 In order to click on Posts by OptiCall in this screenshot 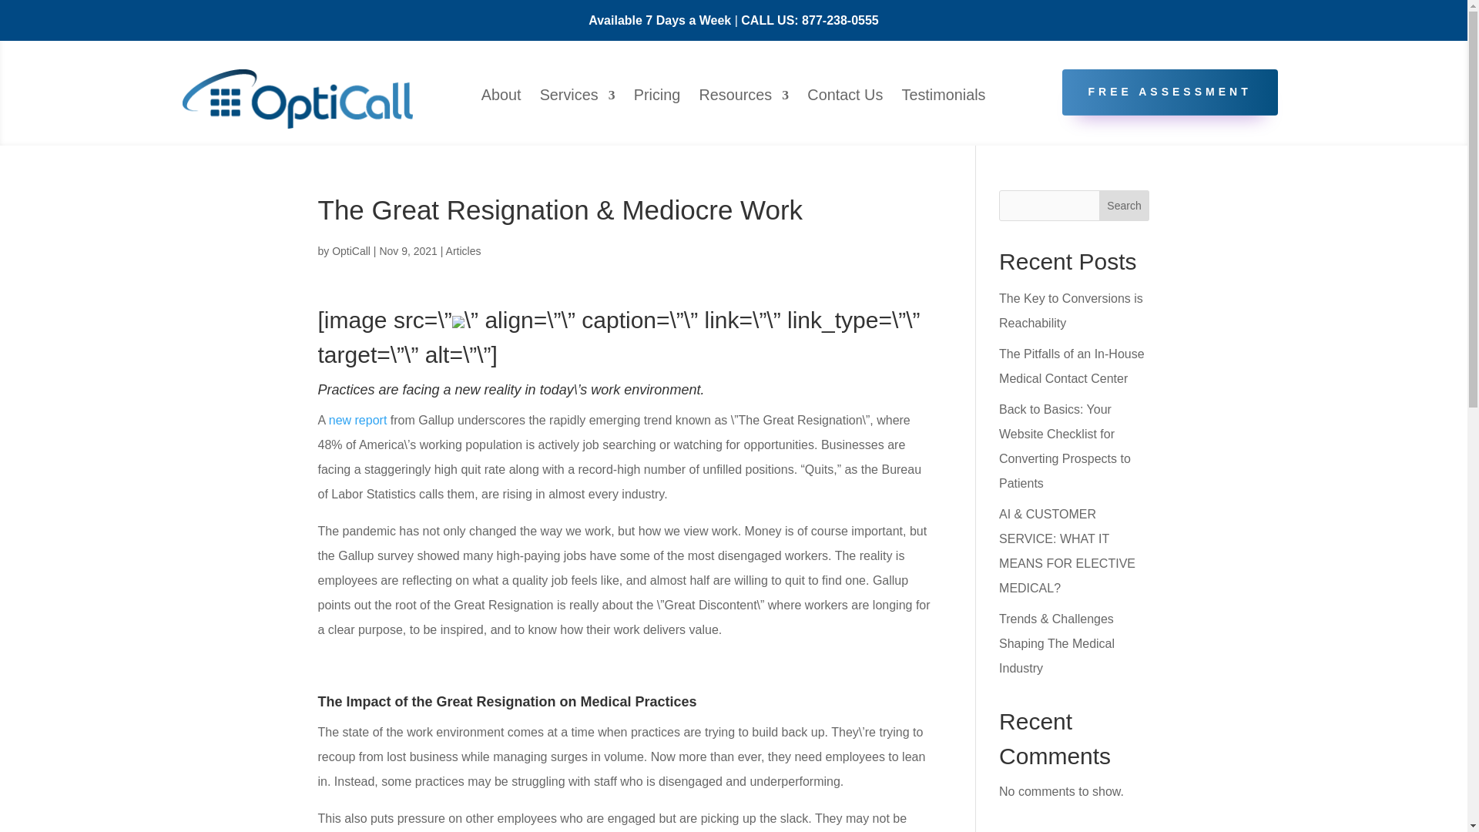, I will do `click(351, 250)`.